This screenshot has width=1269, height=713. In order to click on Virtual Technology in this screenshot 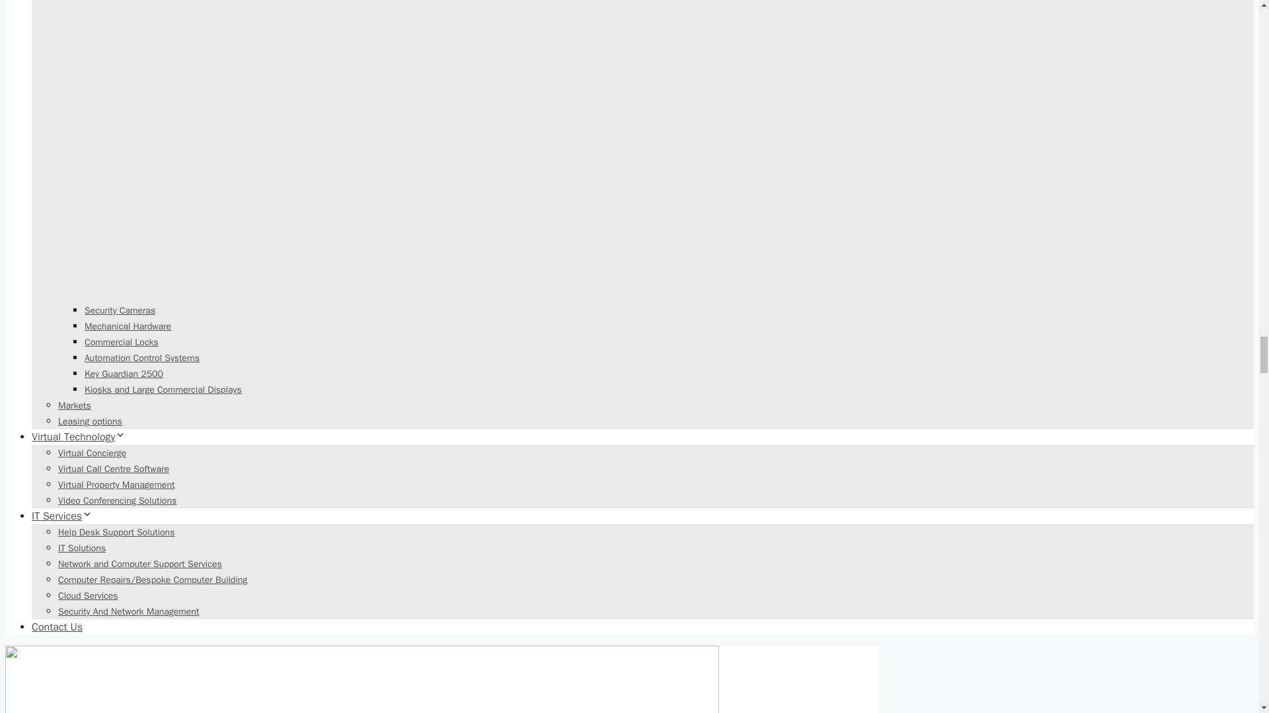, I will do `click(79, 437)`.